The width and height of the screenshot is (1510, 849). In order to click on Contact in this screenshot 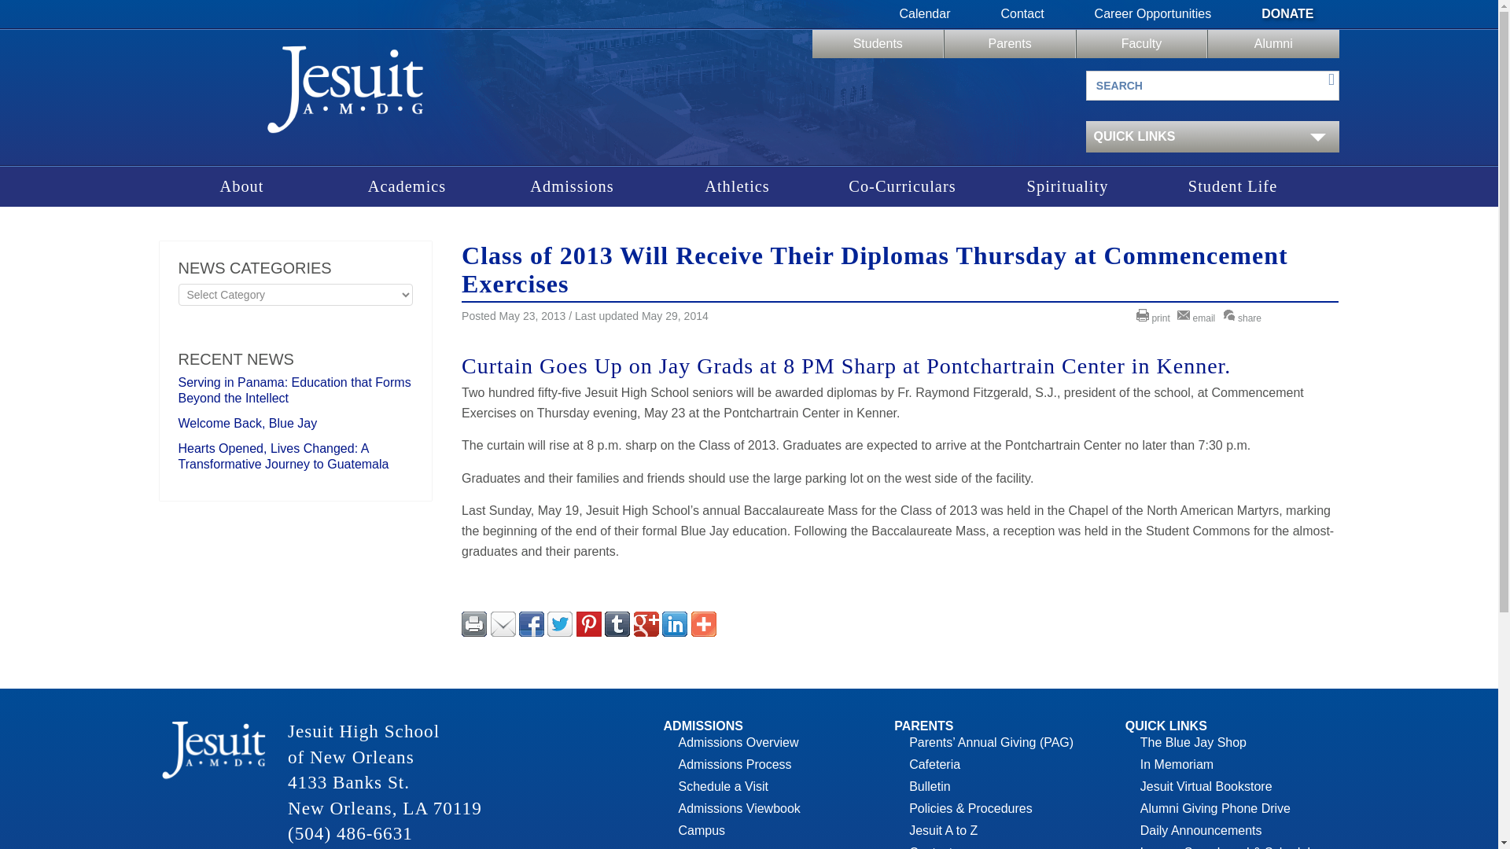, I will do `click(1022, 14)`.